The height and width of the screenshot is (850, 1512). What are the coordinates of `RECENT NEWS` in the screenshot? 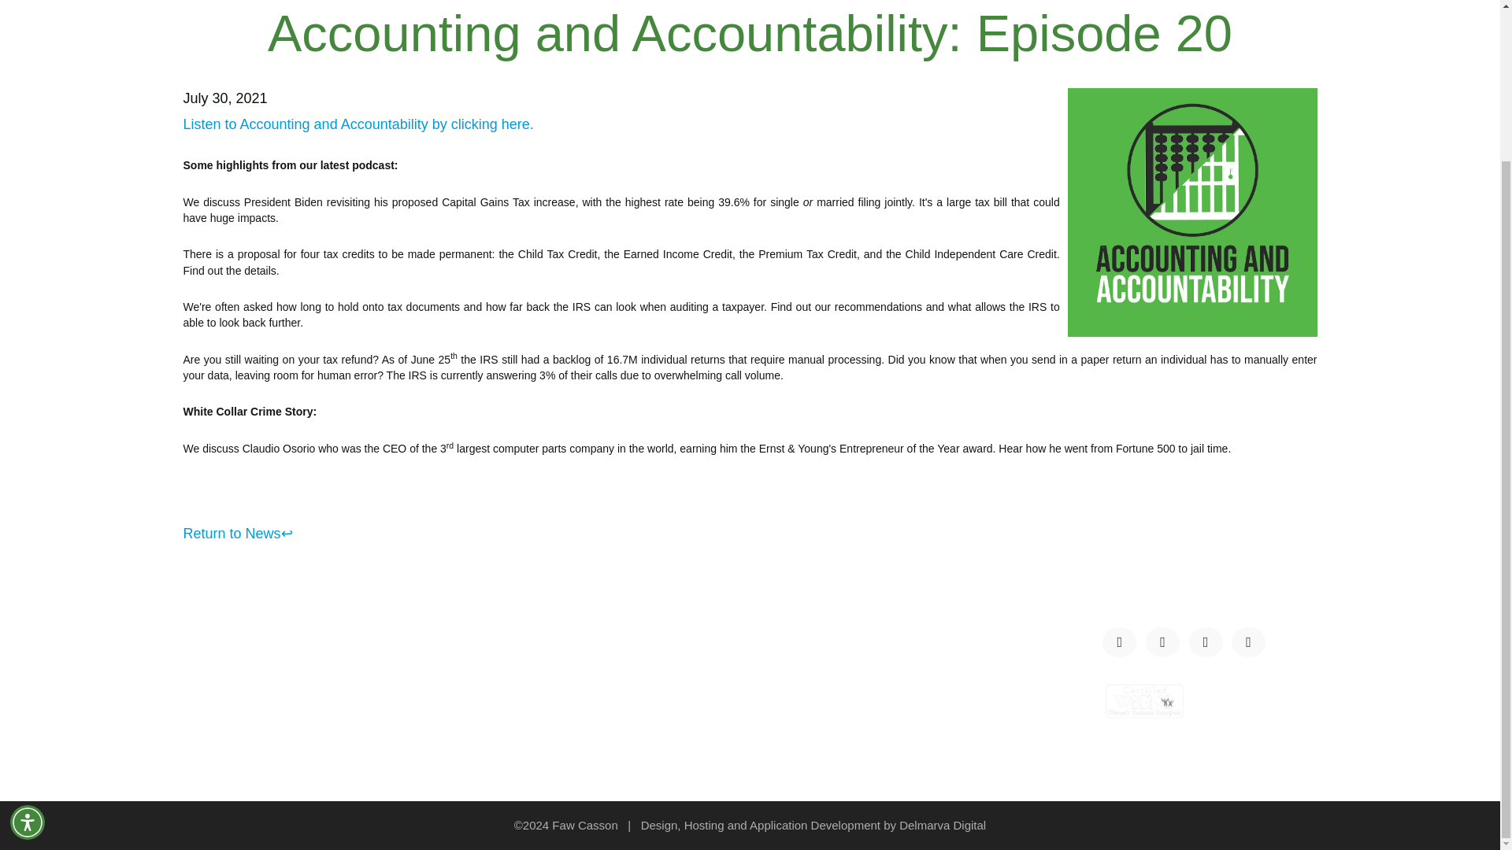 It's located at (524, 682).